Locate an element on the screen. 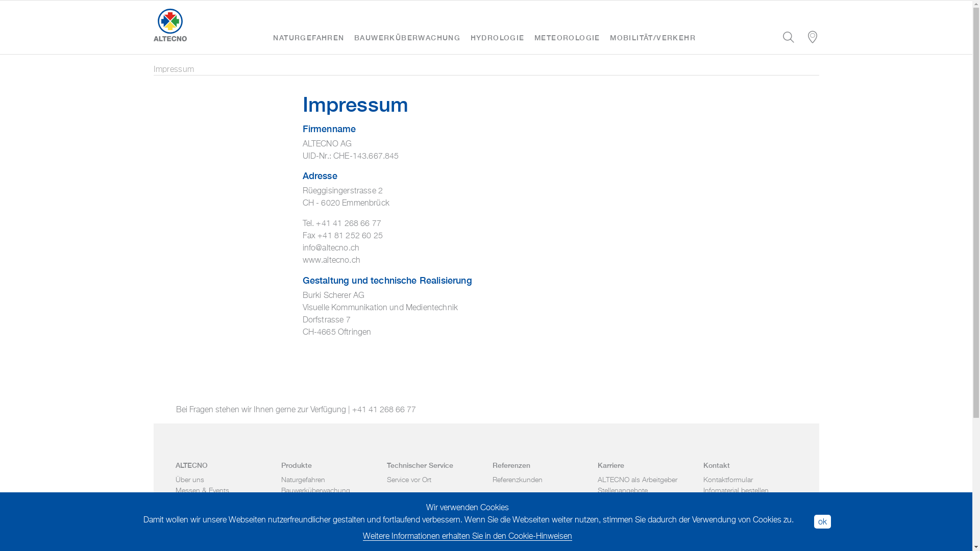  ok is located at coordinates (823, 521).